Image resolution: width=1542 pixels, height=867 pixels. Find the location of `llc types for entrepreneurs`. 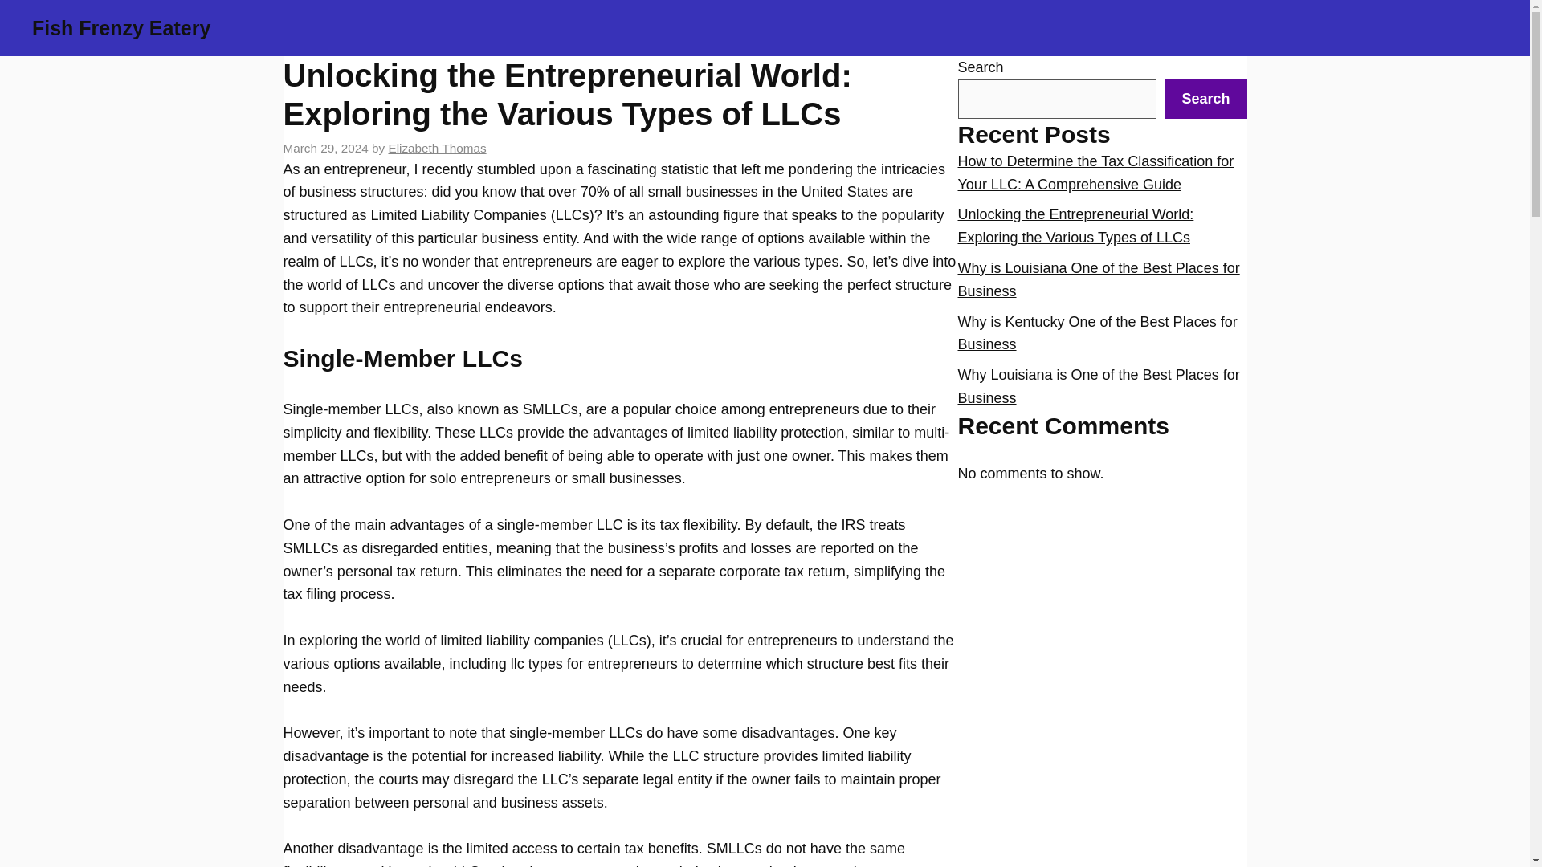

llc types for entrepreneurs is located at coordinates (594, 663).